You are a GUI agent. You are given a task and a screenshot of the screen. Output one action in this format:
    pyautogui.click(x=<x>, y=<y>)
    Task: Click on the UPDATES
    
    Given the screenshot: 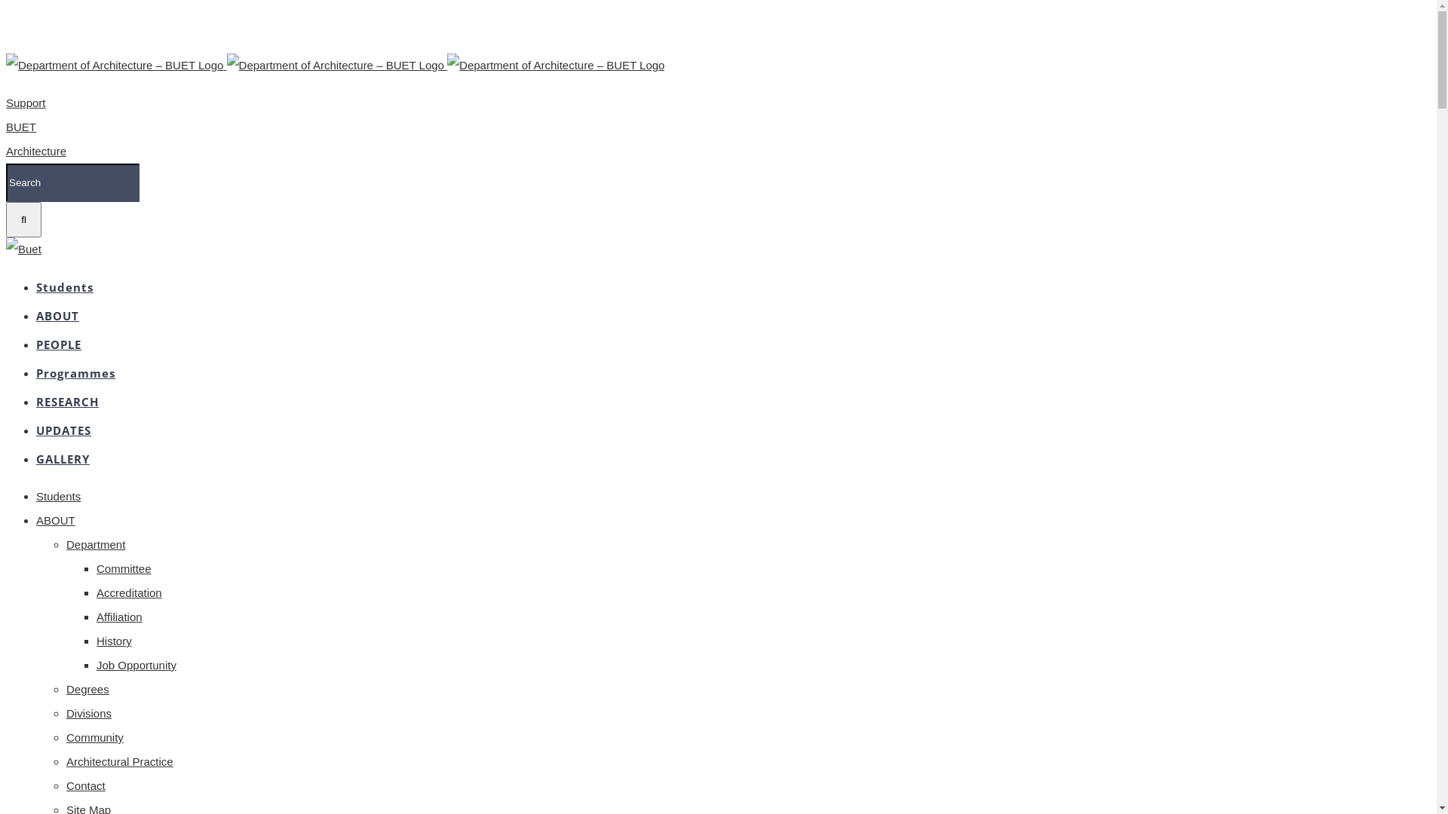 What is the action you would take?
    pyautogui.click(x=63, y=430)
    